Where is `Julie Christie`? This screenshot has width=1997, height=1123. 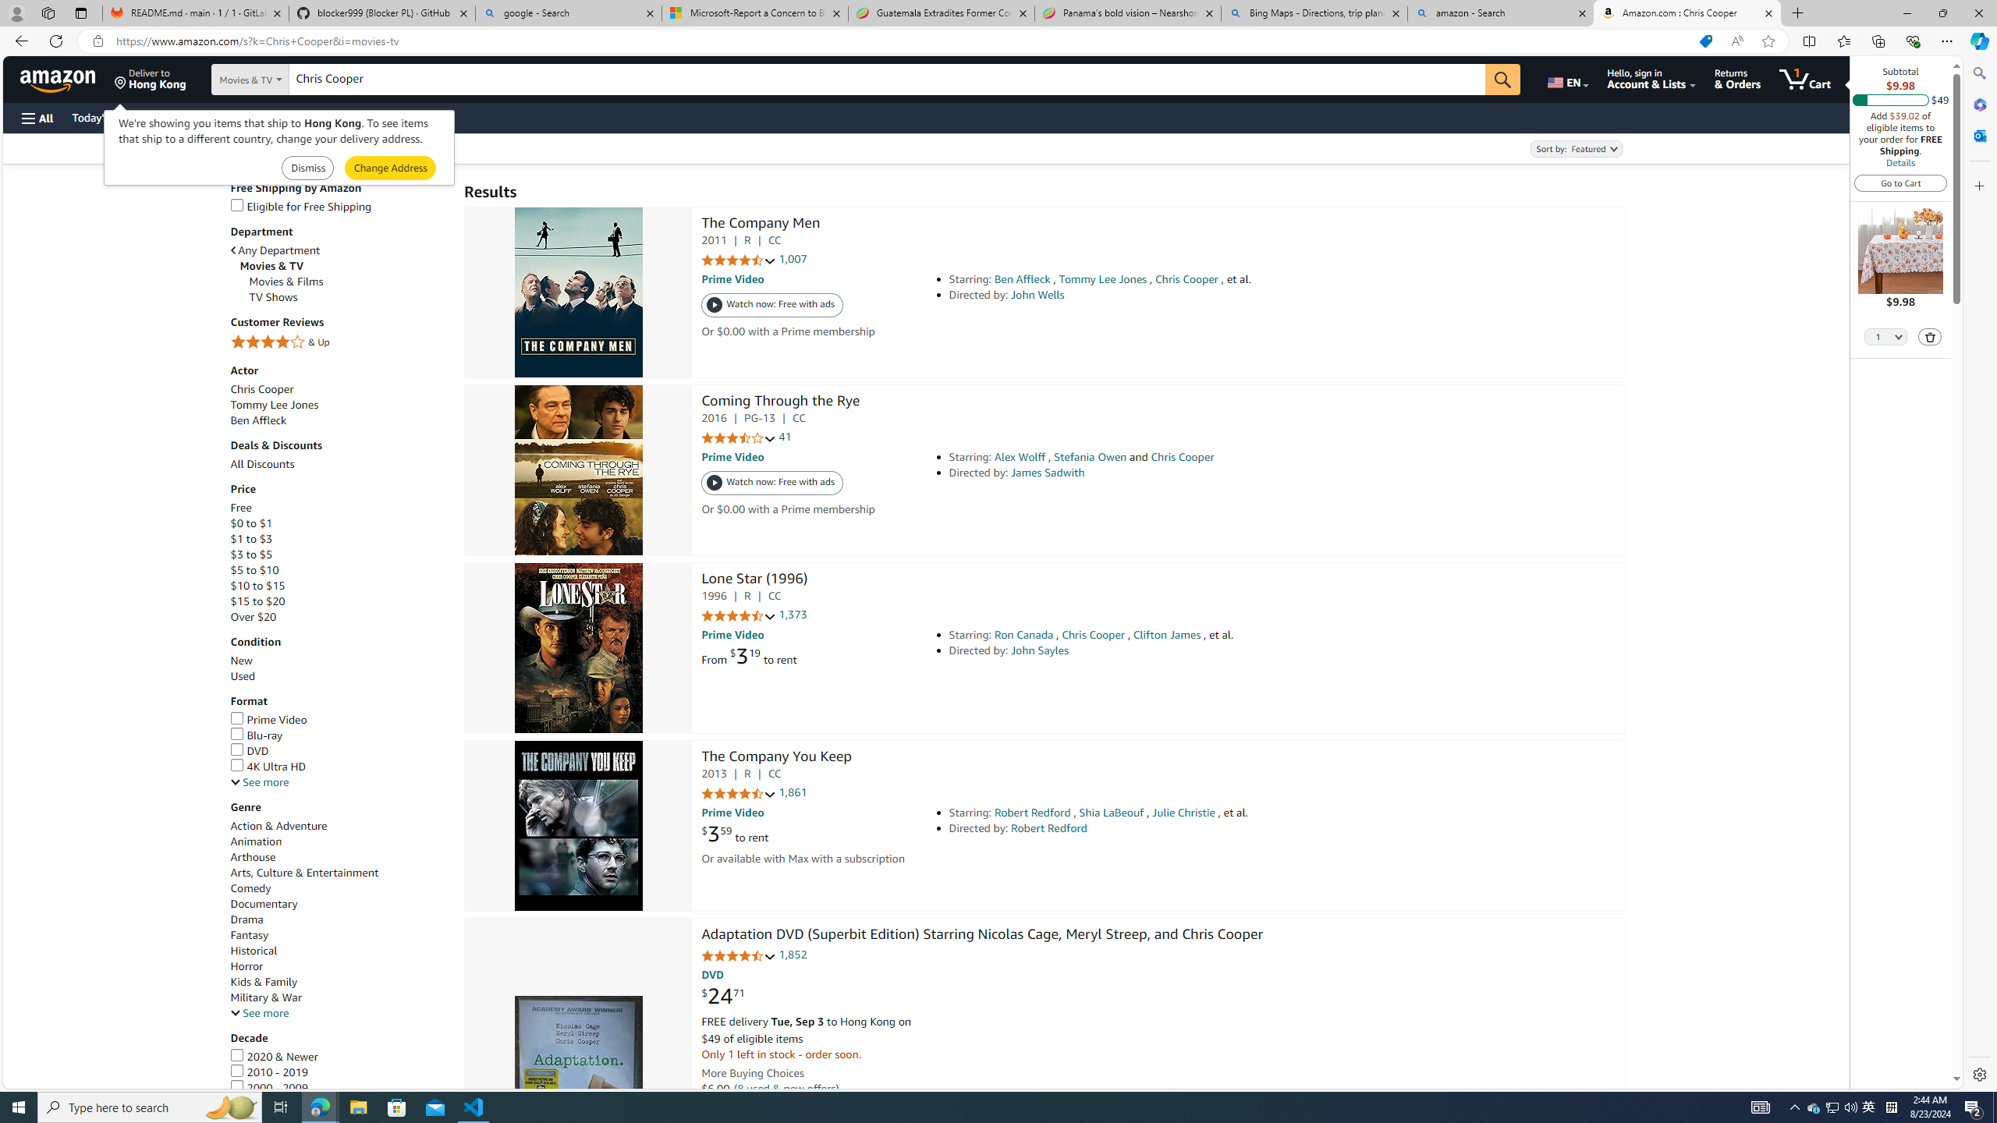
Julie Christie is located at coordinates (1184, 813).